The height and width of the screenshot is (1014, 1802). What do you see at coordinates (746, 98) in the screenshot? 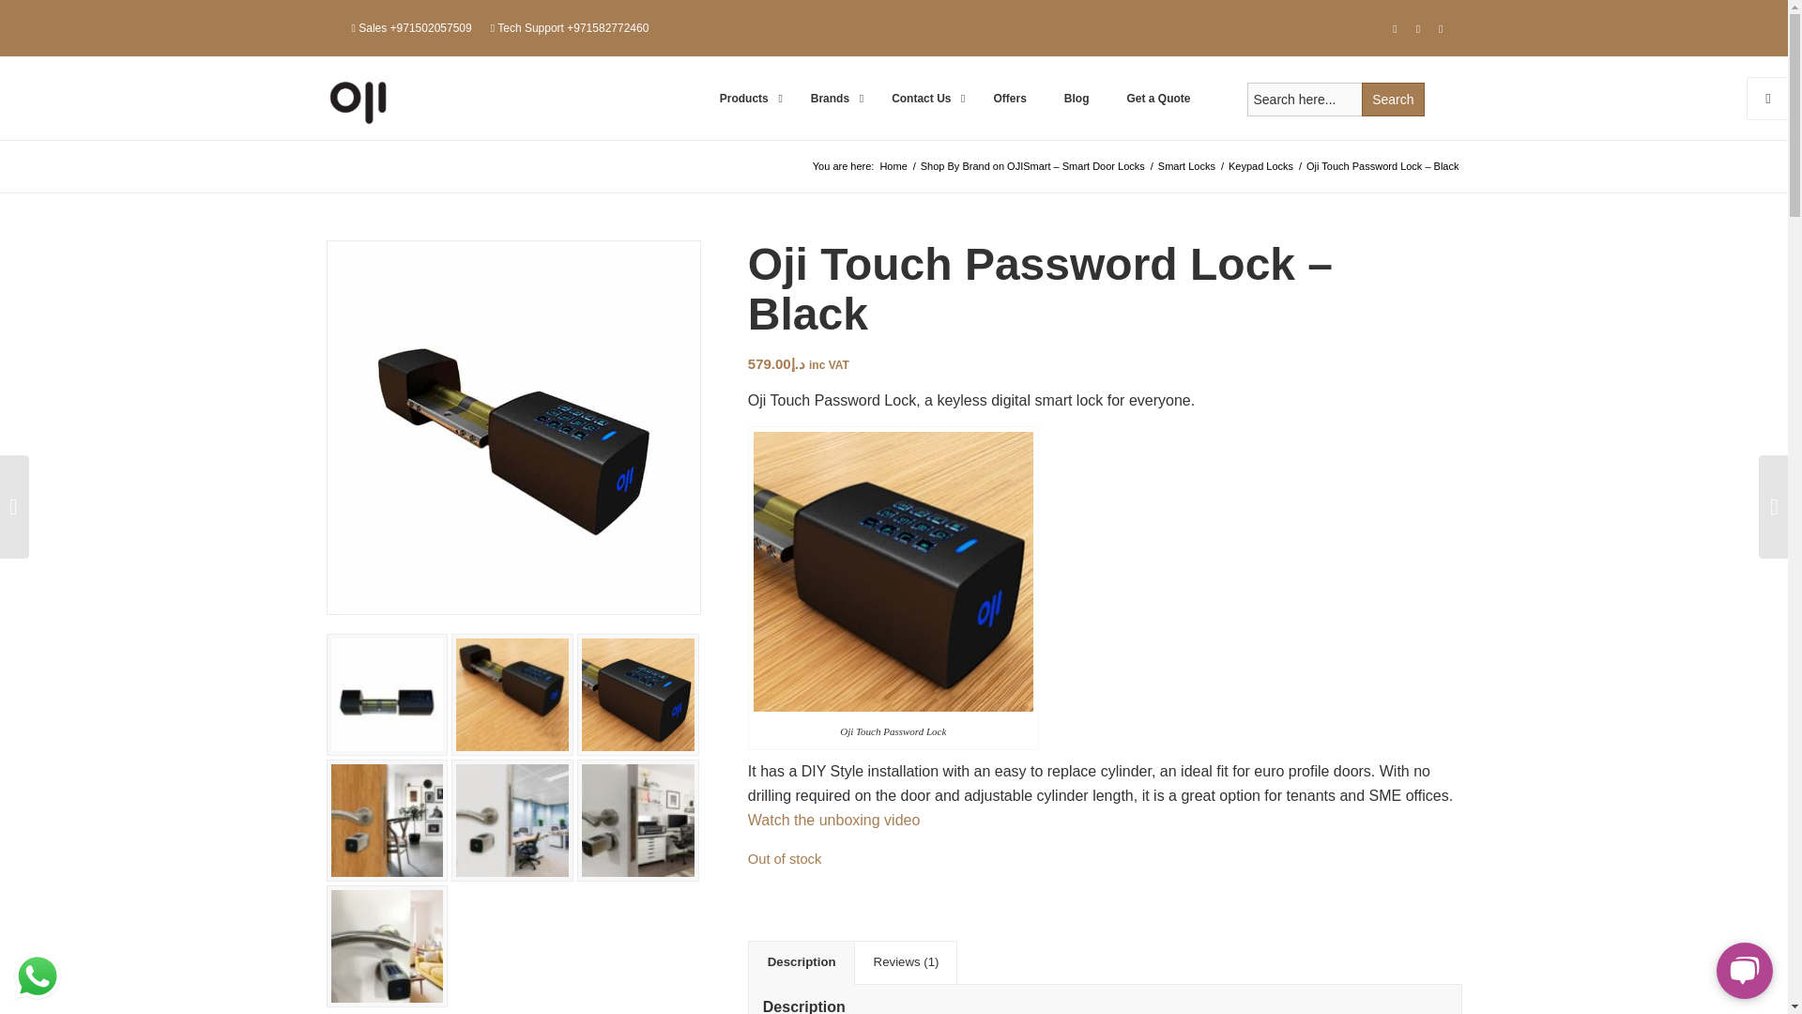
I see `Products` at bounding box center [746, 98].